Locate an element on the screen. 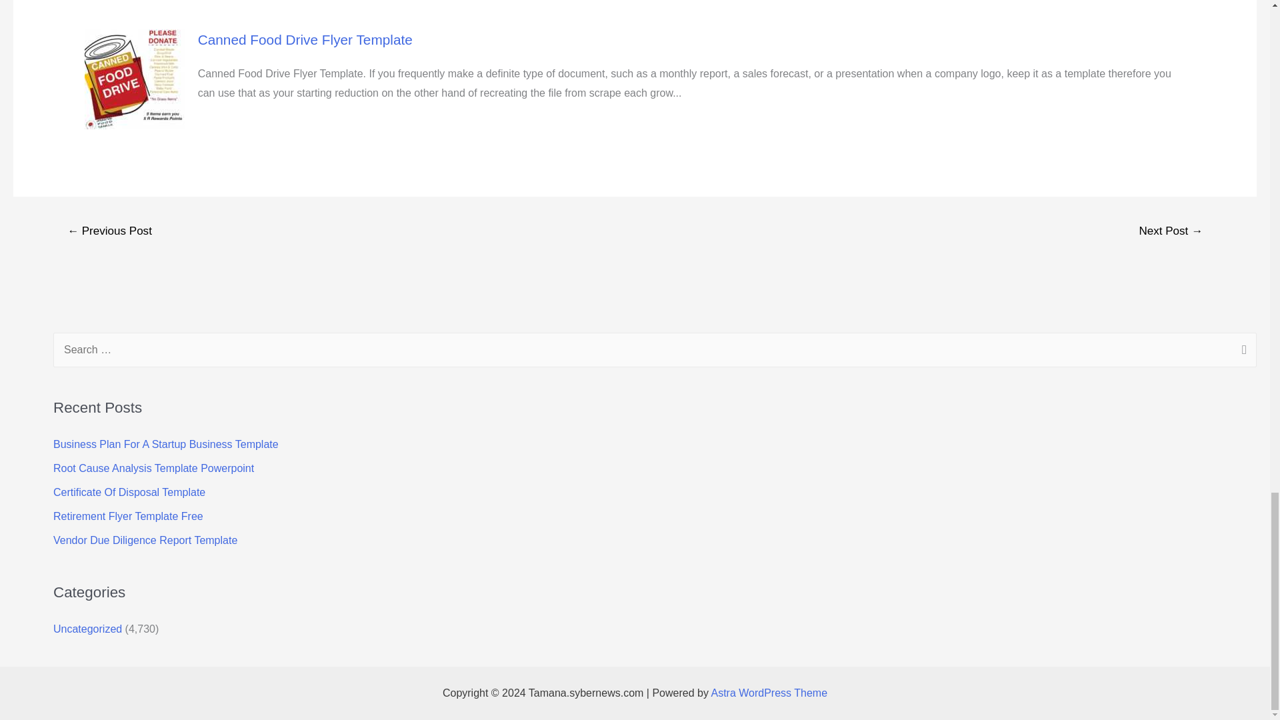  Canned Food Drive Flyer Template is located at coordinates (305, 39).